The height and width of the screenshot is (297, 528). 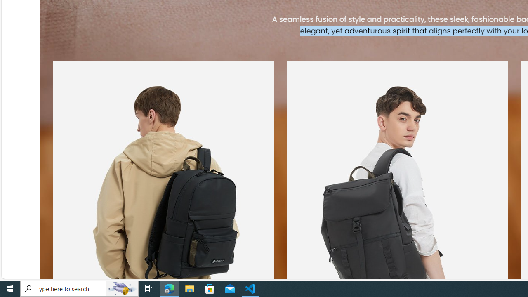 I want to click on Black, so click(x=184, y=19).